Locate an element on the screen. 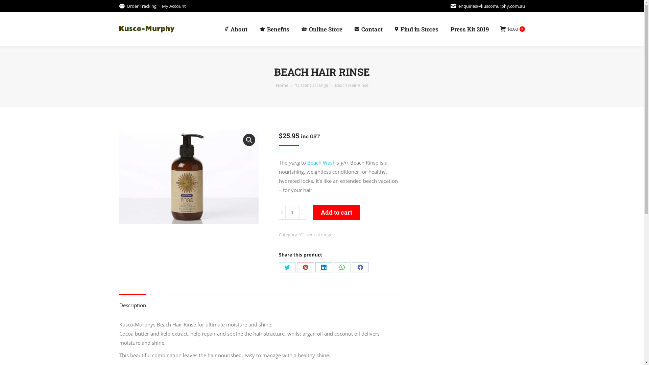  Benefits is located at coordinates (274, 29).